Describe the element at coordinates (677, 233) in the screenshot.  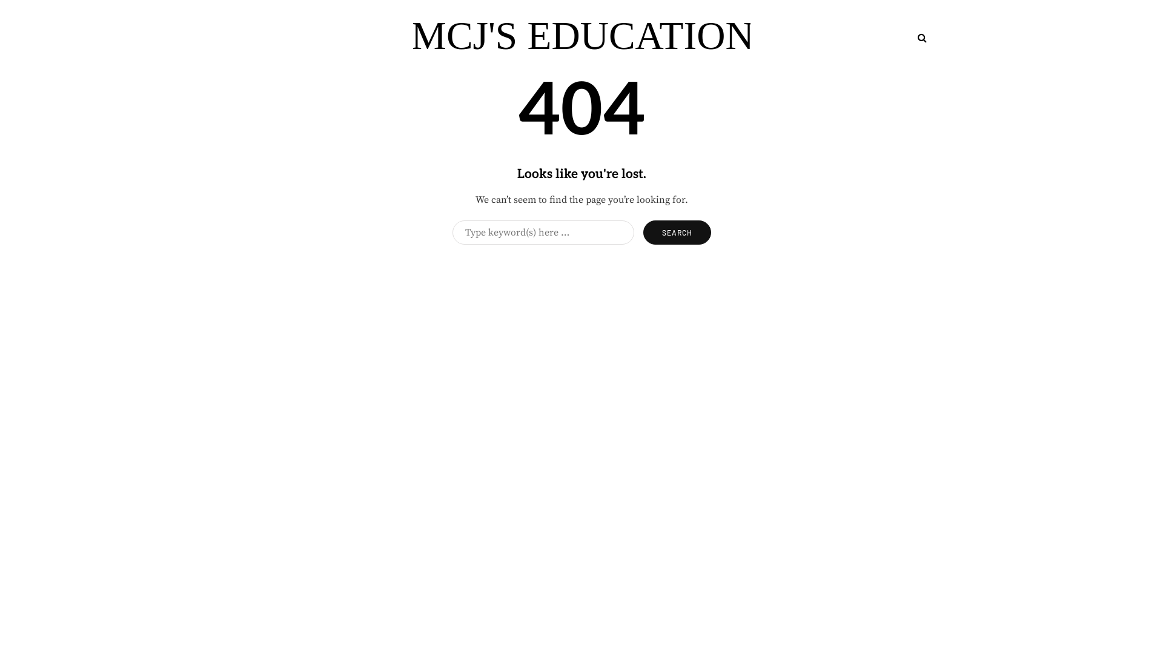
I see `Search` at that location.